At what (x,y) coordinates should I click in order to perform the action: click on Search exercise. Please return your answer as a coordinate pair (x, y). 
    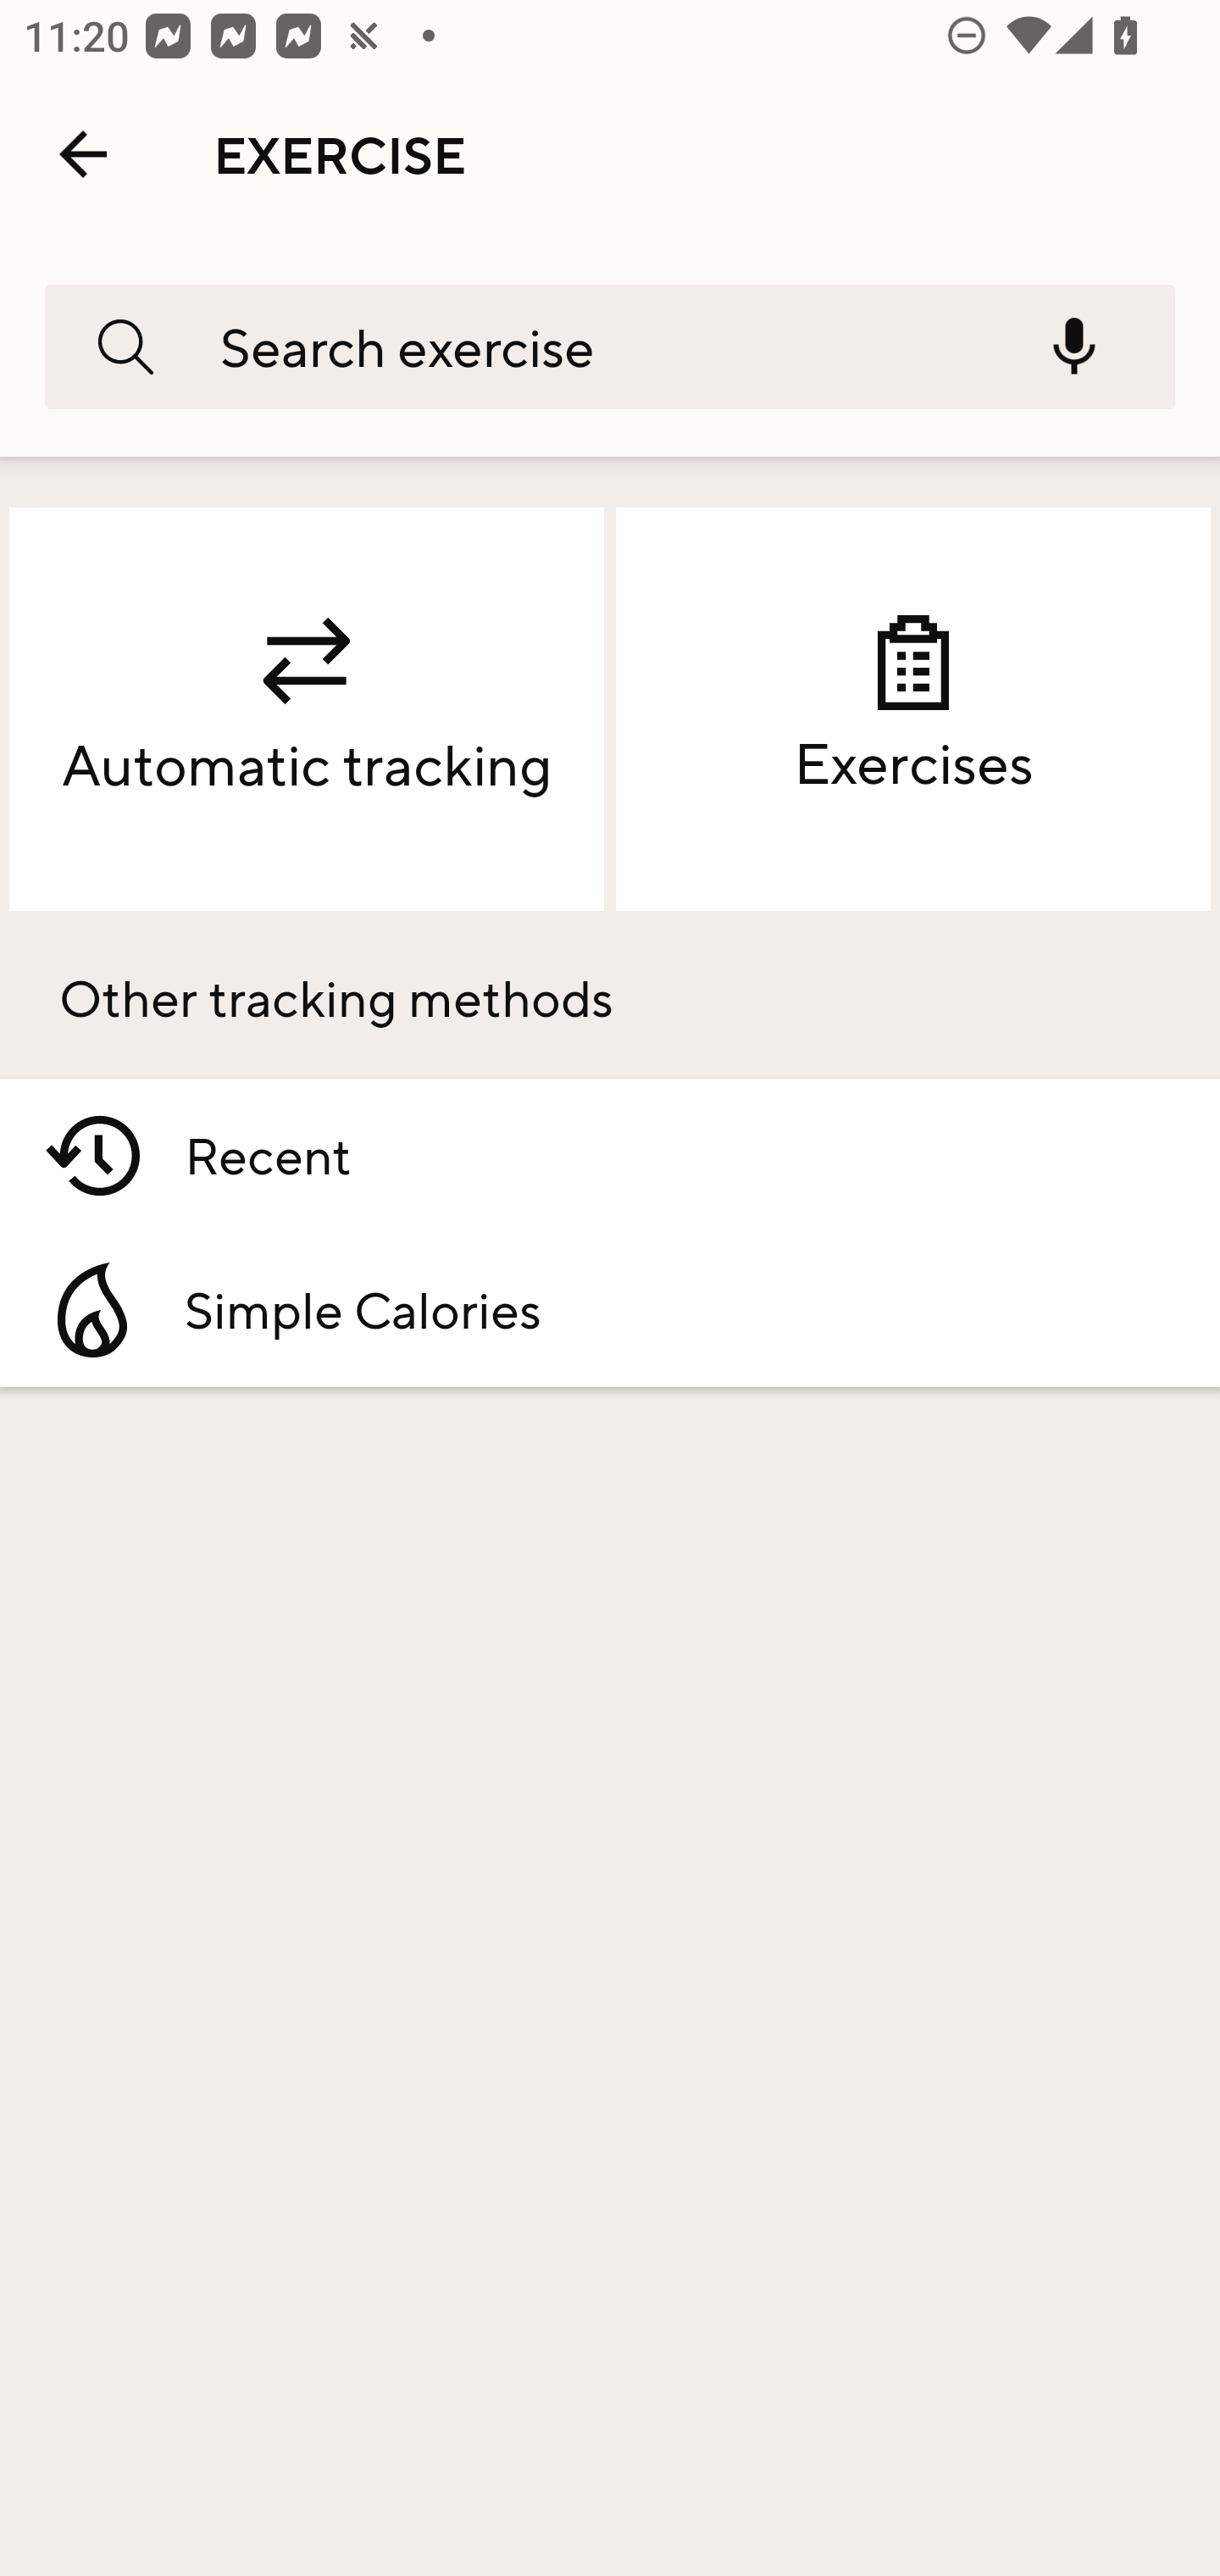
    Looking at the image, I should click on (589, 346).